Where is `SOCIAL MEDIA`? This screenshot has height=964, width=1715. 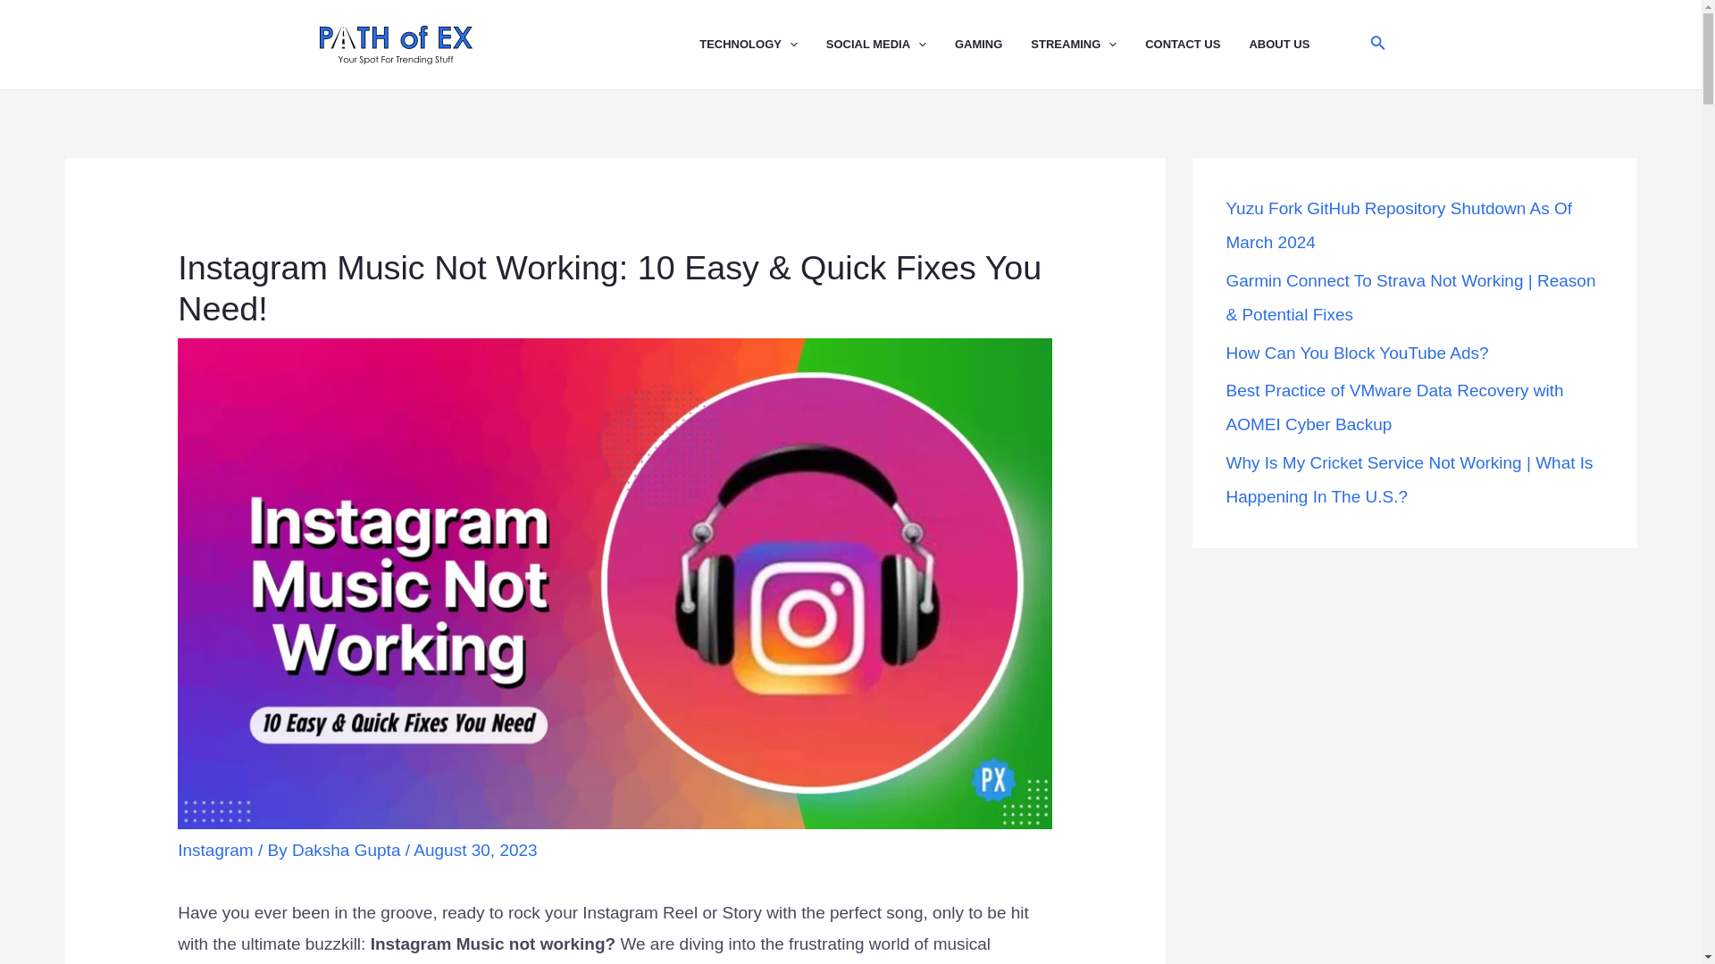
SOCIAL MEDIA is located at coordinates (891, 45).